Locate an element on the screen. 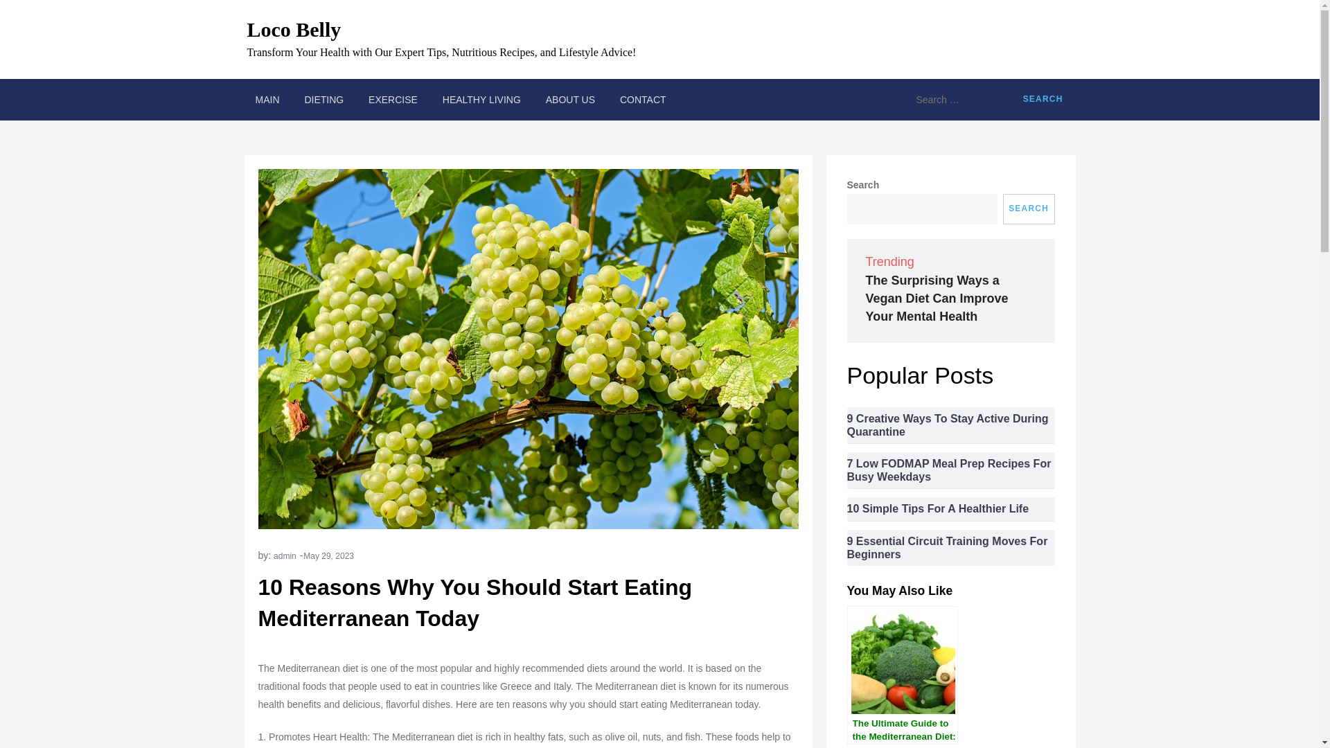 The height and width of the screenshot is (748, 1330). 9 Creative Ways To Stay Active During Quarantine is located at coordinates (950, 425).